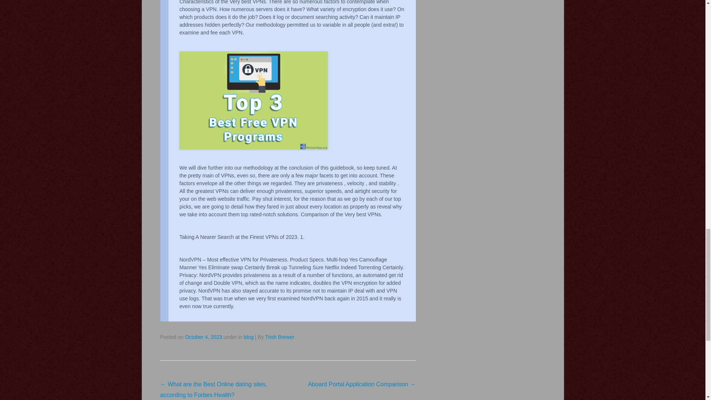  Describe the element at coordinates (203, 337) in the screenshot. I see `October 4, 2023` at that location.